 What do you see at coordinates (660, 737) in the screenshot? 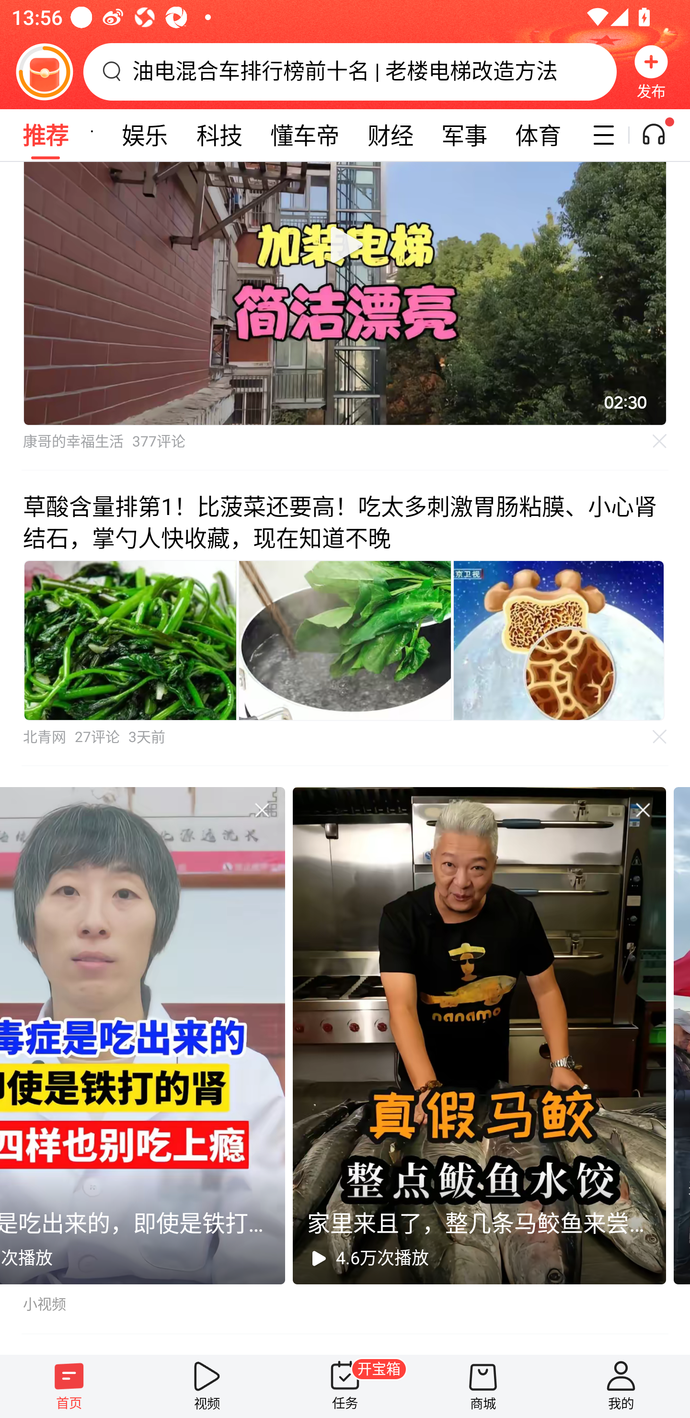
I see `不感兴趣` at bounding box center [660, 737].